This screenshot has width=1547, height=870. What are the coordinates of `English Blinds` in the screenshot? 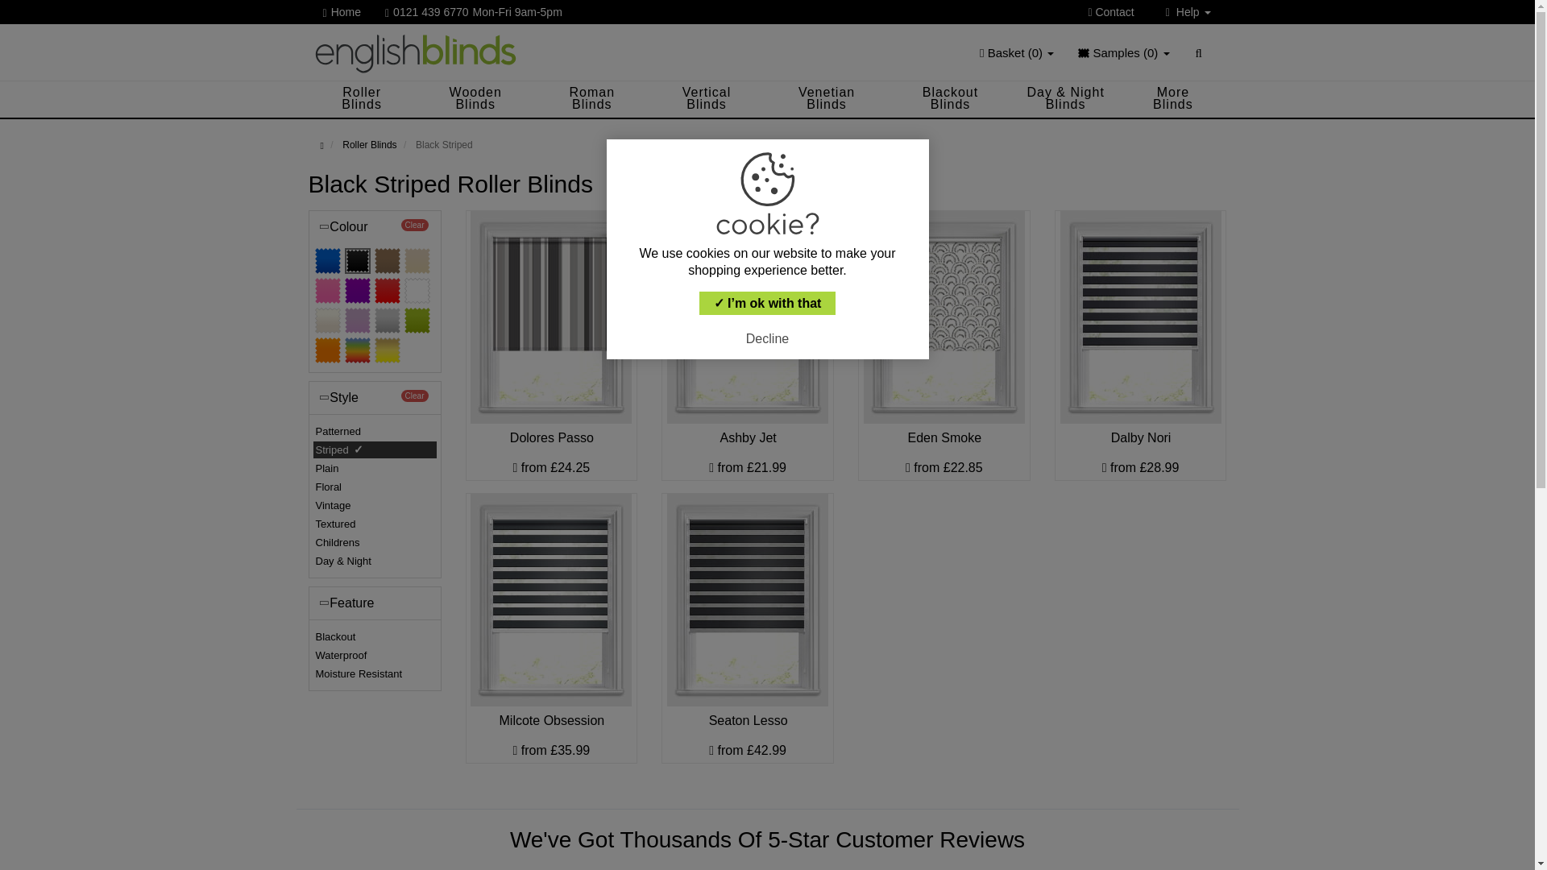 It's located at (415, 52).